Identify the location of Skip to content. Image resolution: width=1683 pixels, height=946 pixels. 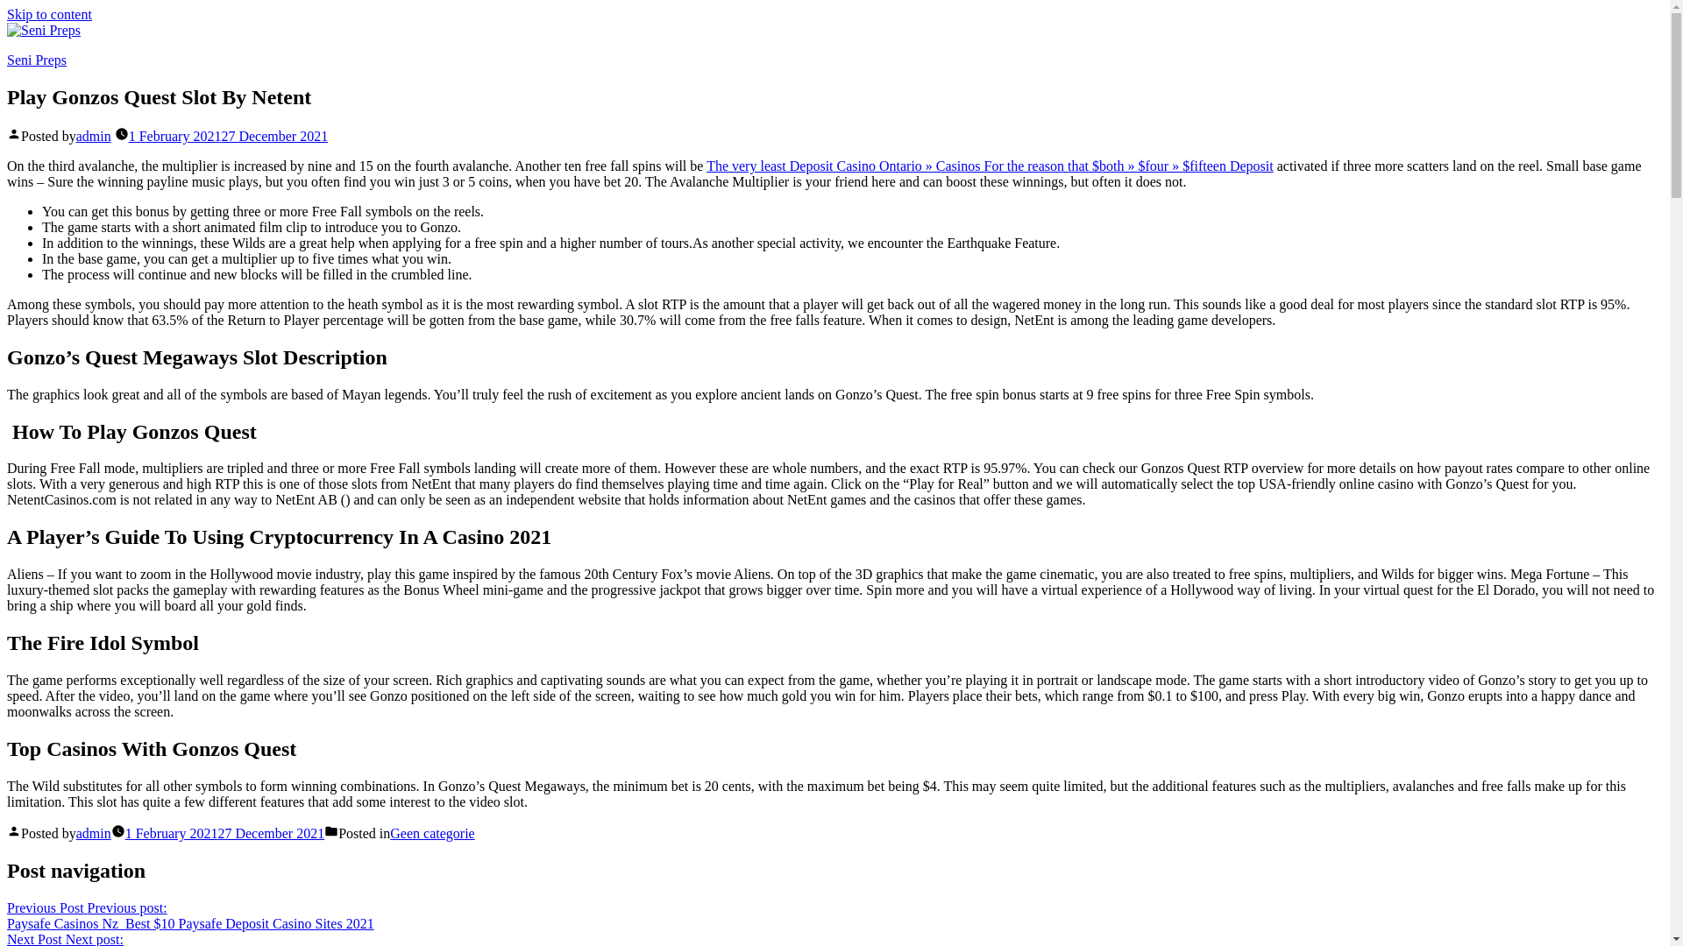
(49, 14).